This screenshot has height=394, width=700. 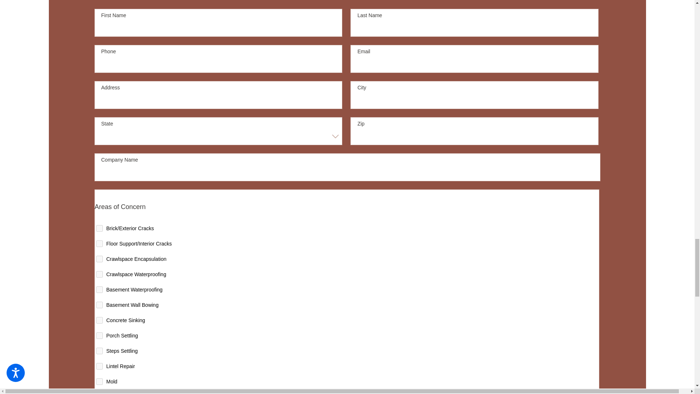 What do you see at coordinates (100, 366) in the screenshot?
I see `Lintel Repair` at bounding box center [100, 366].